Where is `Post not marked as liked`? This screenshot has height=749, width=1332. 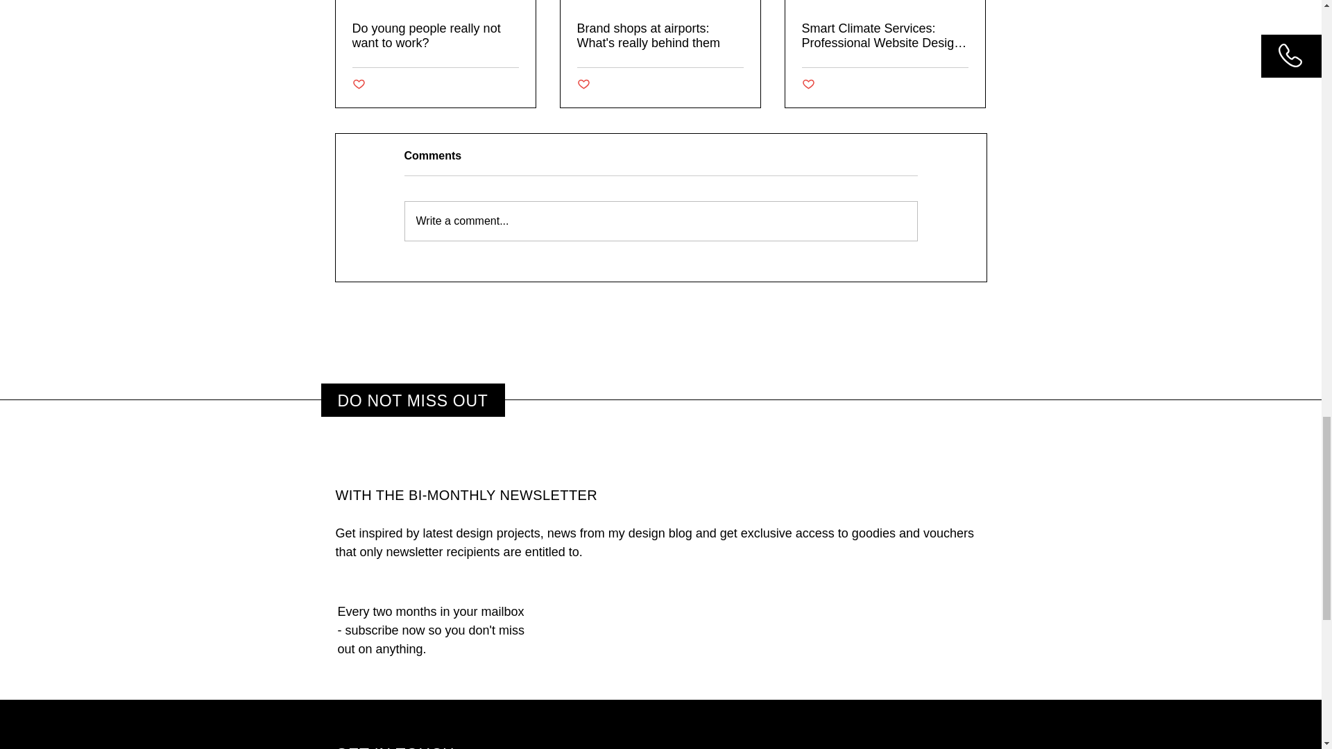
Post not marked as liked is located at coordinates (808, 85).